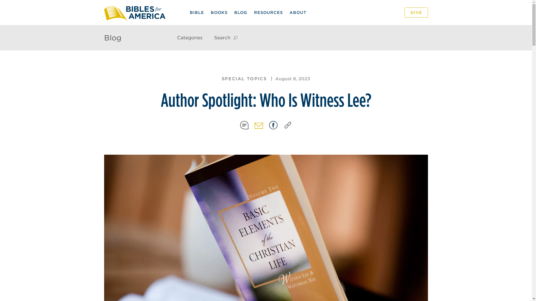 The height and width of the screenshot is (301, 536). Describe the element at coordinates (197, 12) in the screenshot. I see `BIBLE` at that location.